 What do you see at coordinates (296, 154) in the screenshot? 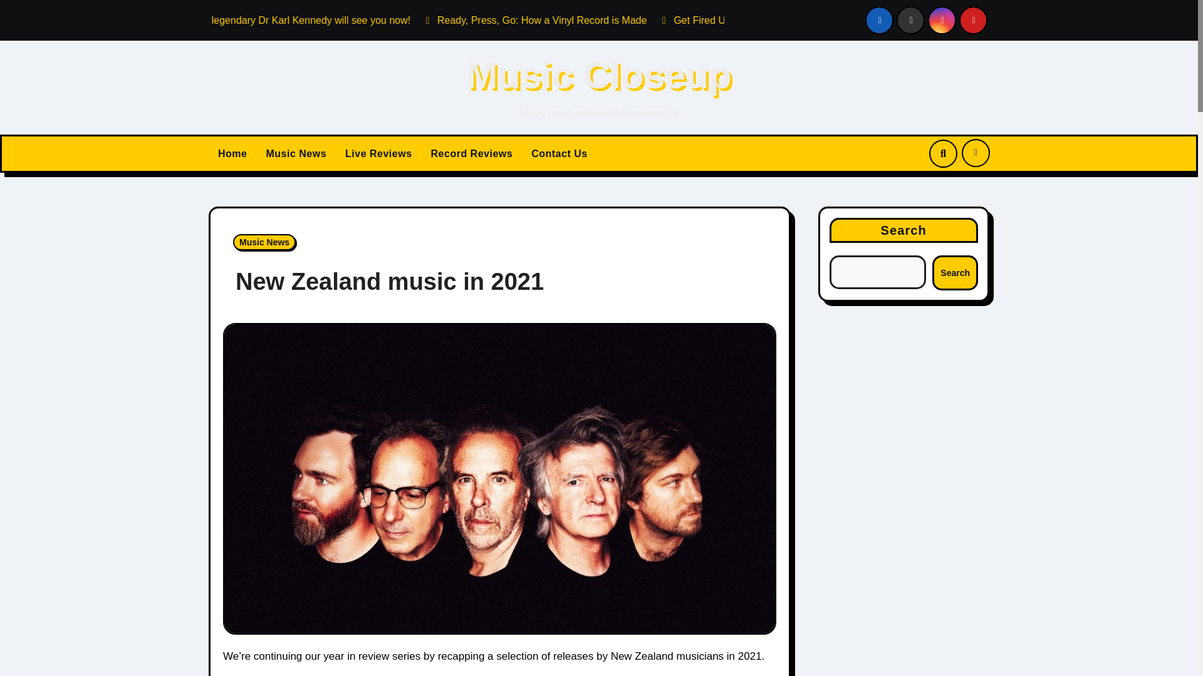
I see `Music News` at bounding box center [296, 154].